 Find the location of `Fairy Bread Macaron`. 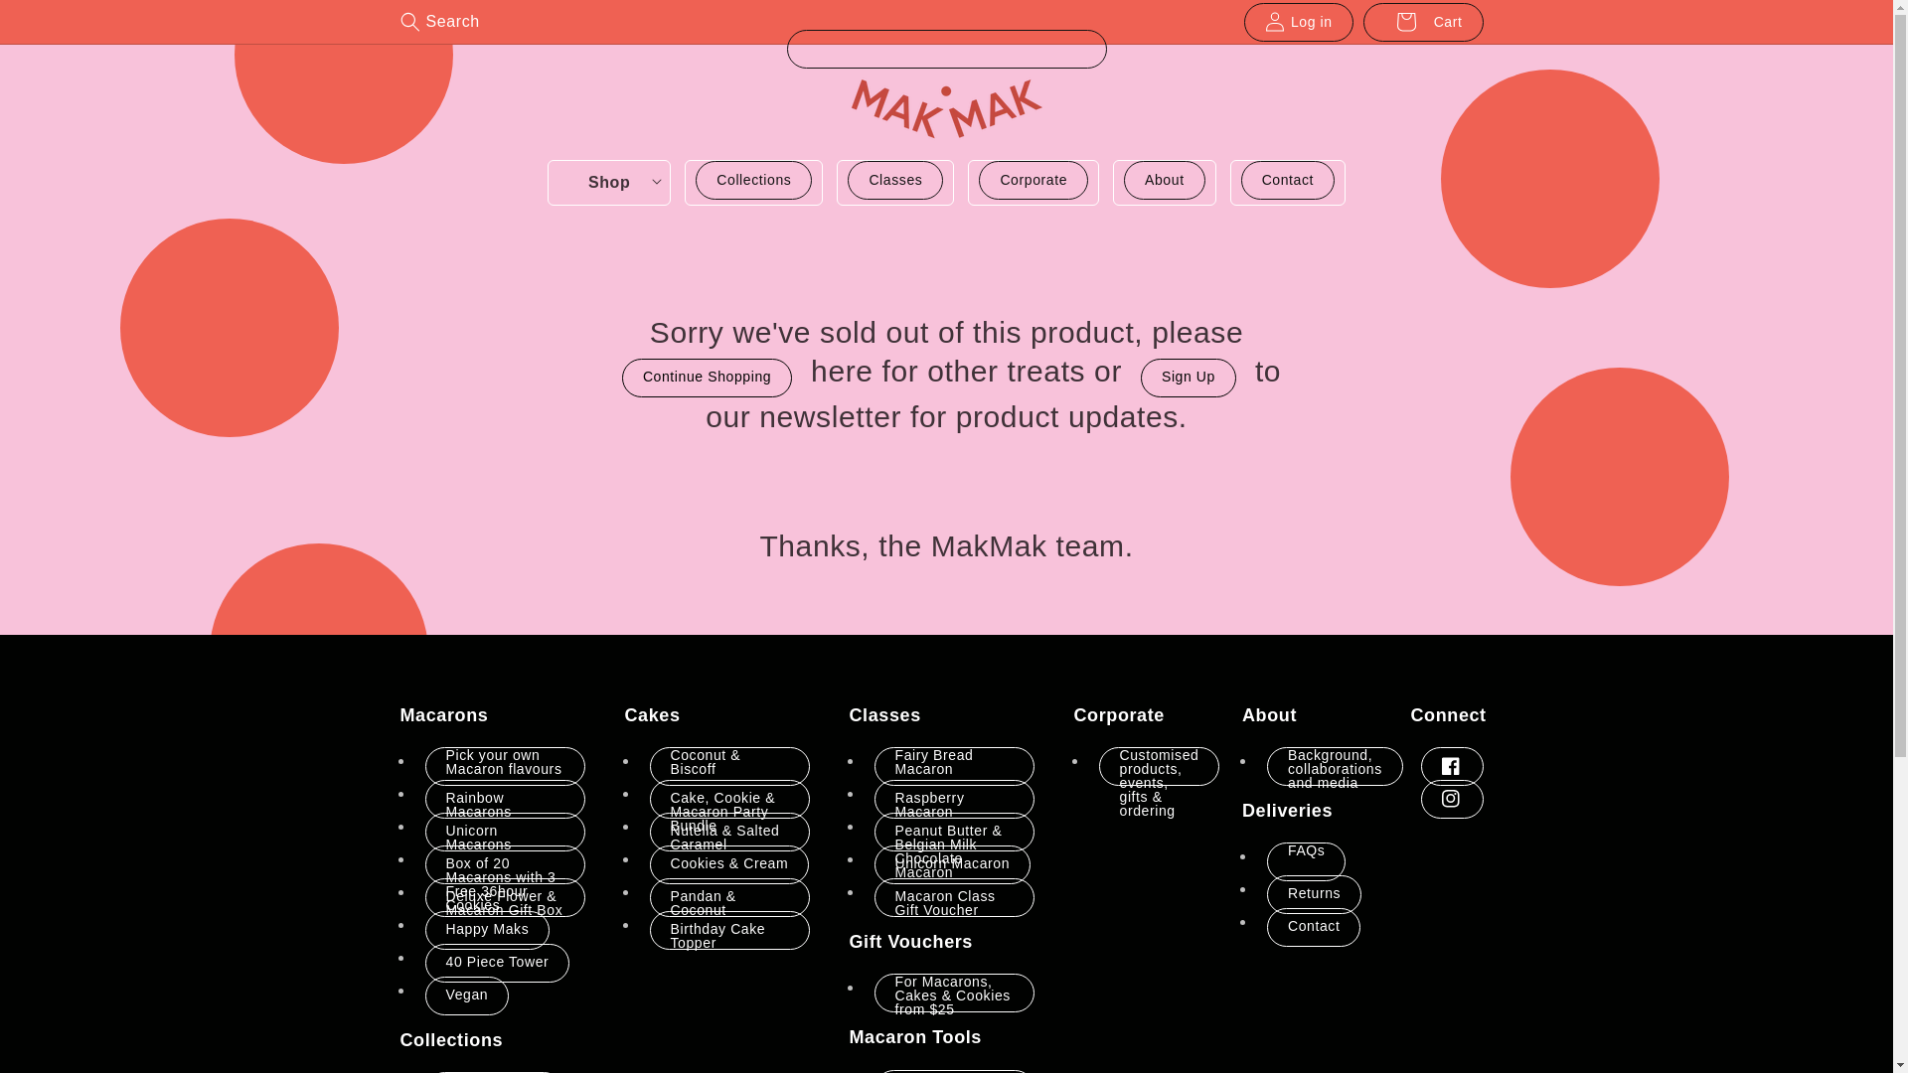

Fairy Bread Macaron is located at coordinates (954, 767).